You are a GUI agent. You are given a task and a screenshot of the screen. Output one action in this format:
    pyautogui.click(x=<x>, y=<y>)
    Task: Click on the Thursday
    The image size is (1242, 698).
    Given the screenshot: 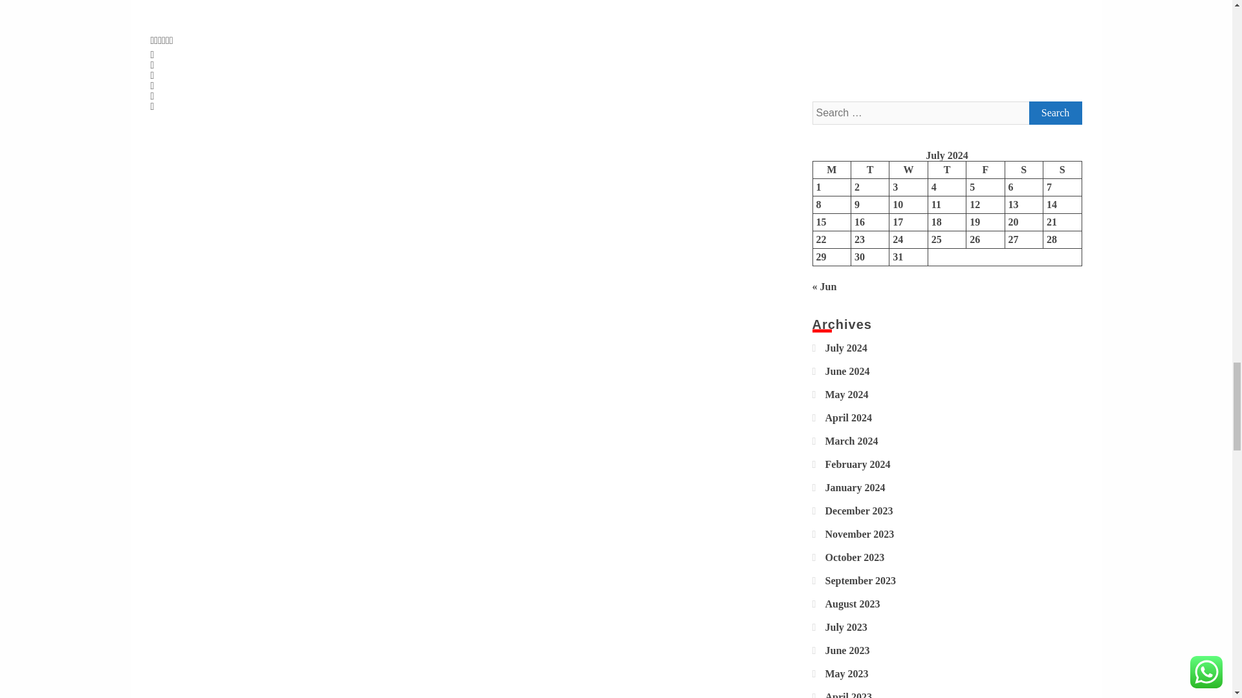 What is the action you would take?
    pyautogui.click(x=947, y=169)
    